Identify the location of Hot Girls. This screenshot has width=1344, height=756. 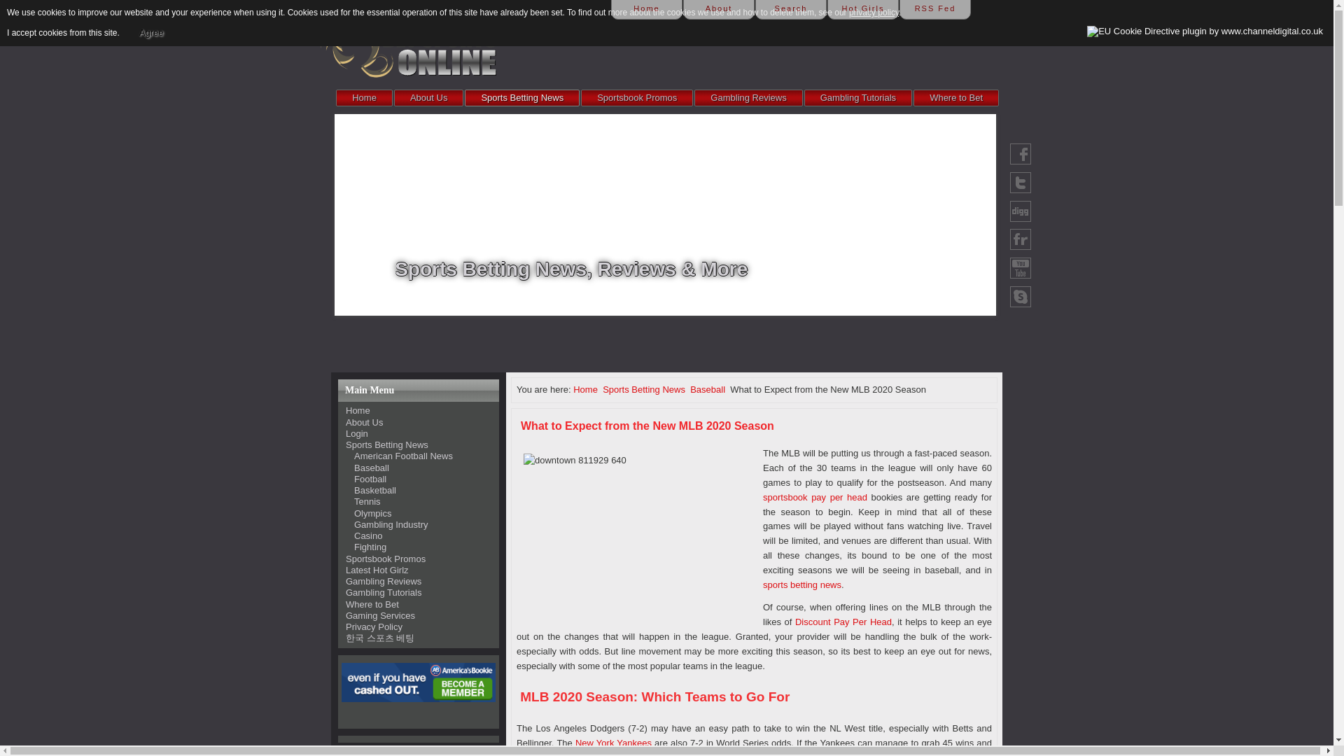
(863, 10).